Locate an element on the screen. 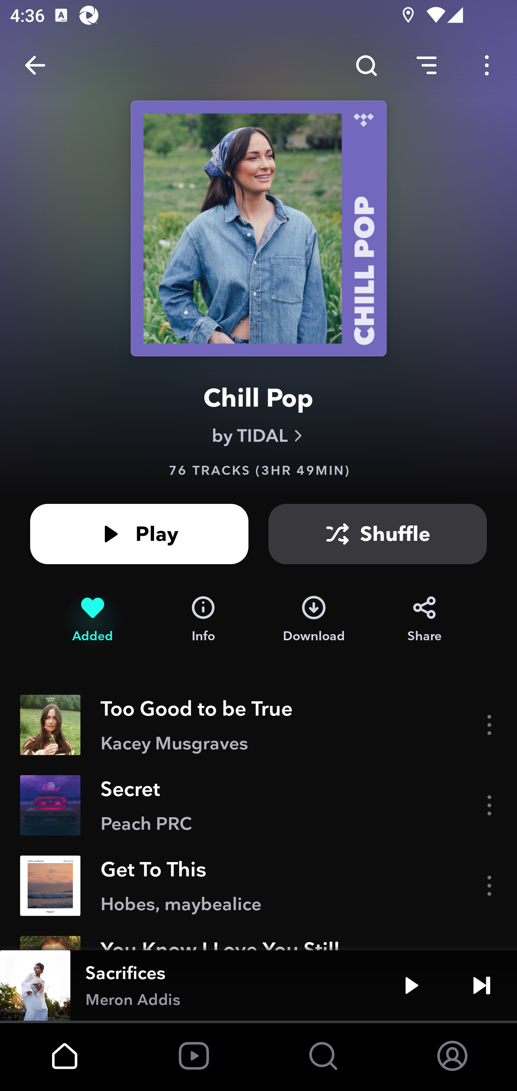 Image resolution: width=517 pixels, height=1091 pixels. Options is located at coordinates (487, 65).